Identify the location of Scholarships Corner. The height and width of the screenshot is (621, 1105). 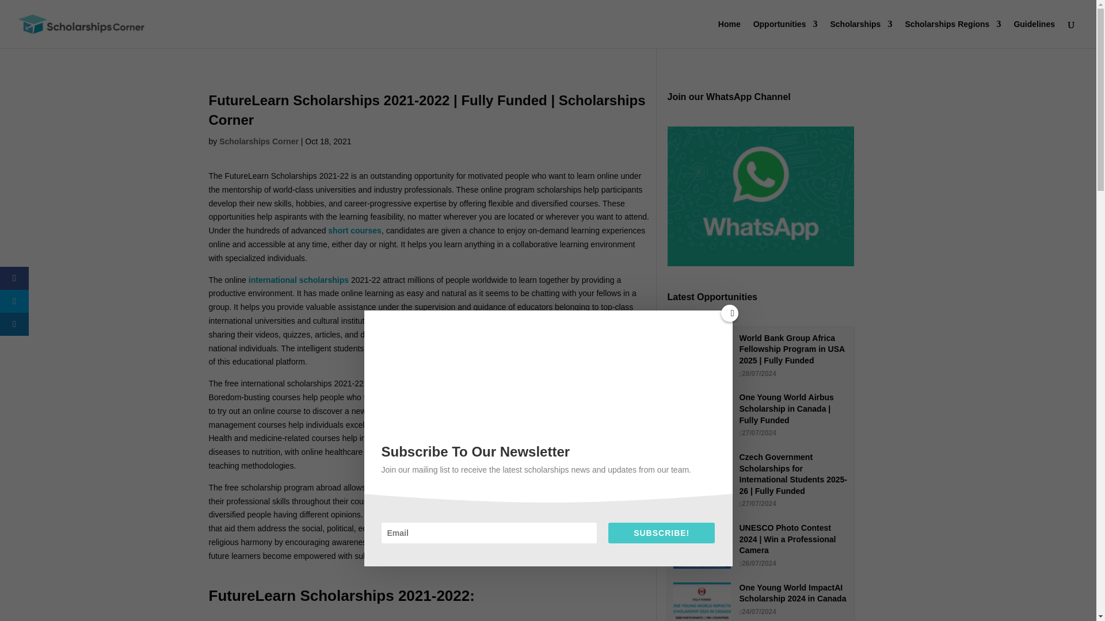
(258, 141).